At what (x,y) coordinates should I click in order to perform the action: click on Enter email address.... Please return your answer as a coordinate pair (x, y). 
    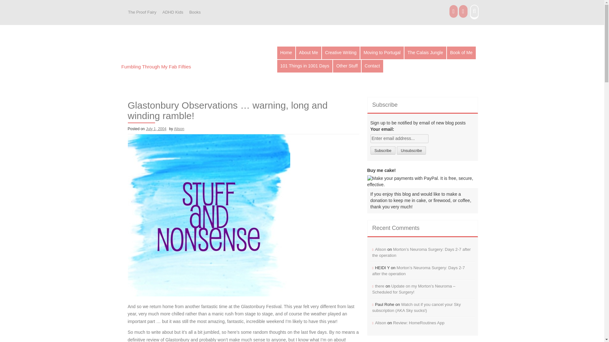
    Looking at the image, I should click on (399, 139).